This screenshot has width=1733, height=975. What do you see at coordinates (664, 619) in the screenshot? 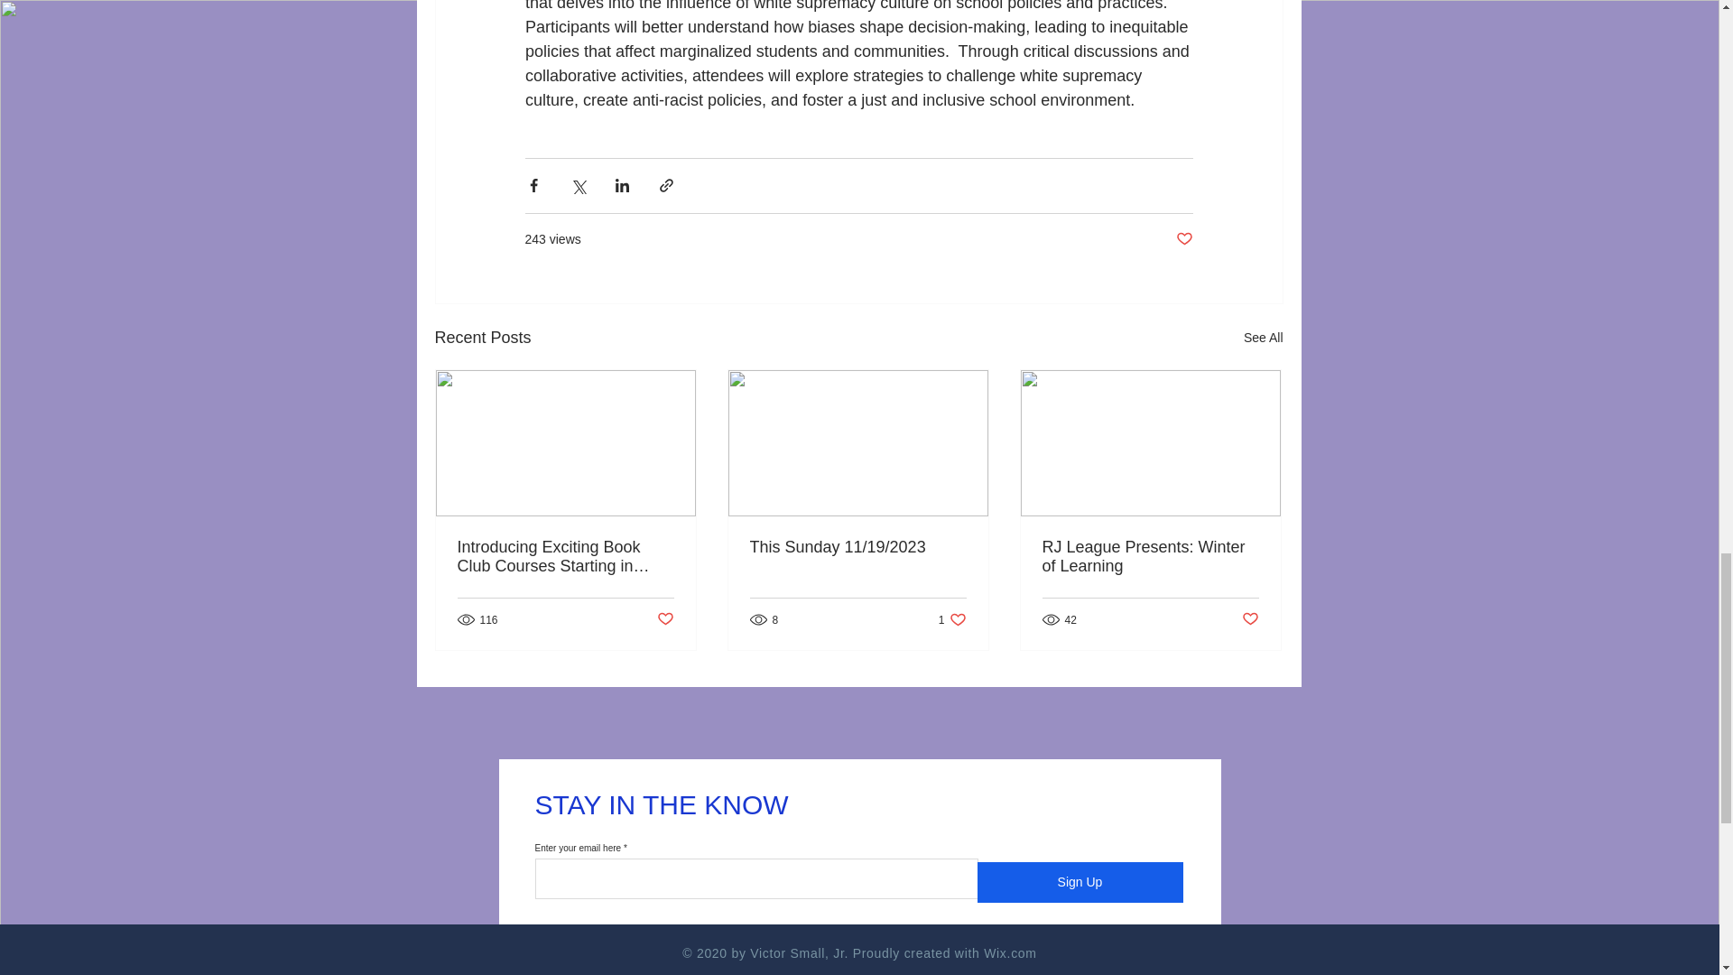
I see `Post not marked as liked` at bounding box center [664, 619].